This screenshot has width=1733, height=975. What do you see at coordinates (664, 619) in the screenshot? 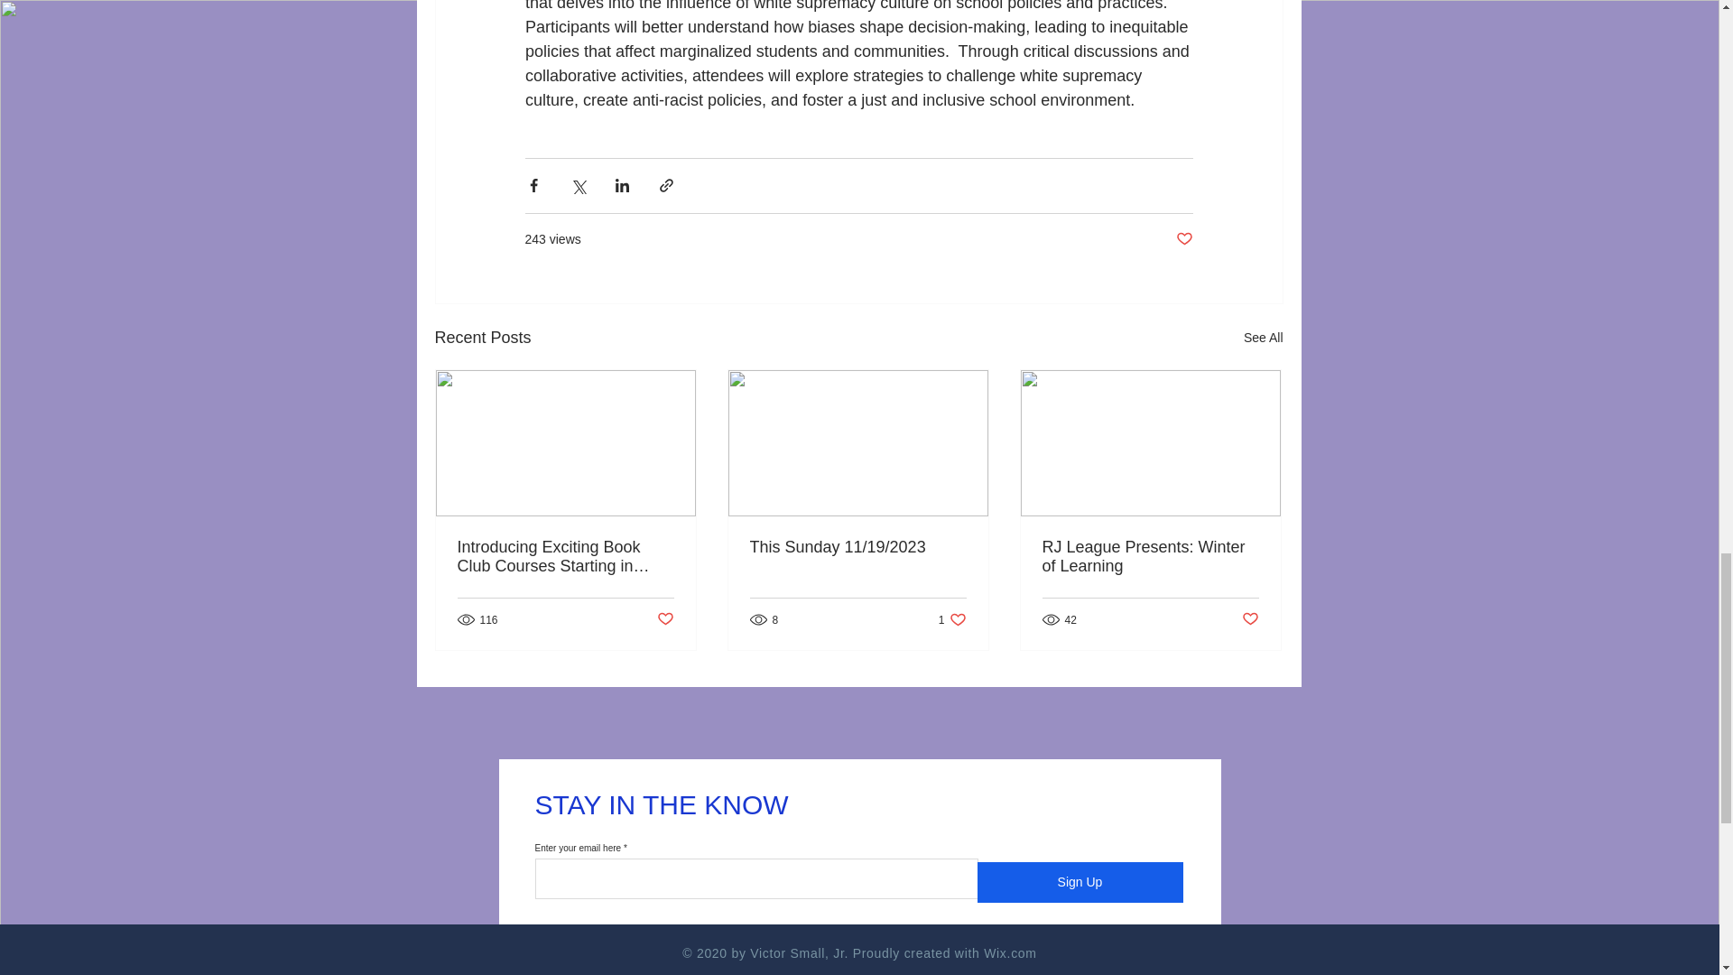
I see `Post not marked as liked` at bounding box center [664, 619].